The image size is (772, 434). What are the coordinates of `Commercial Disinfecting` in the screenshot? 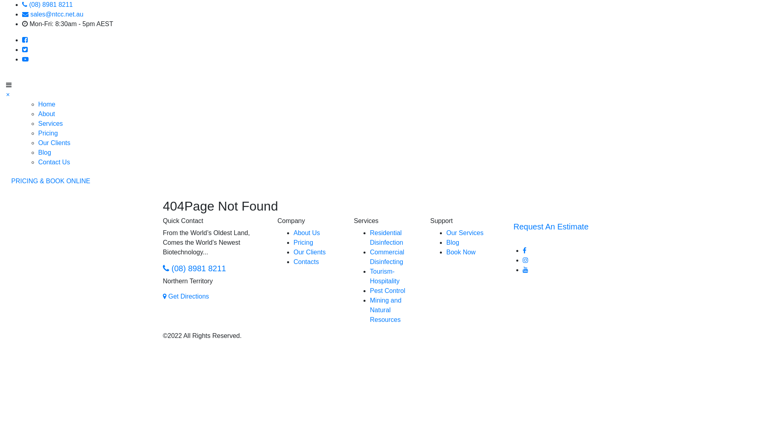 It's located at (387, 257).